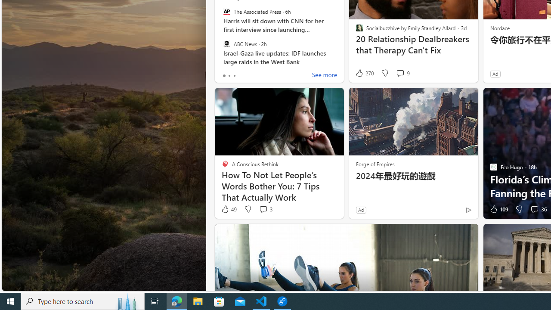  I want to click on Dislike, so click(518, 209).